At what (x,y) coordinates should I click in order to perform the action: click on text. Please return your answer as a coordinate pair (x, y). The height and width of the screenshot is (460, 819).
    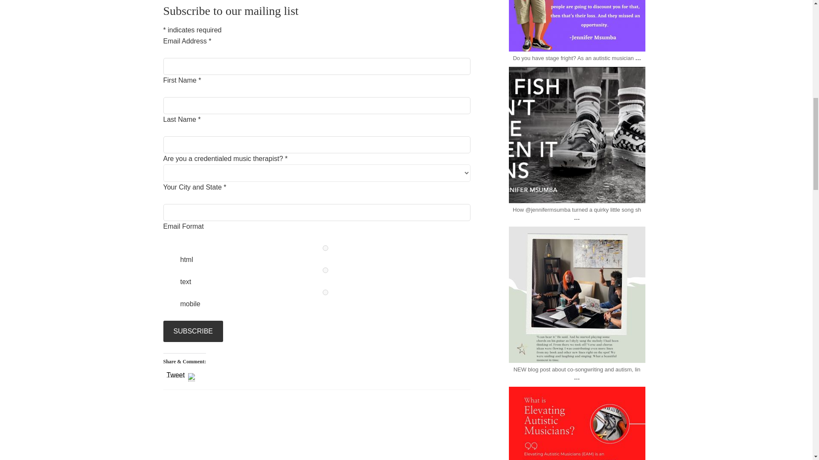
    Looking at the image, I should click on (325, 270).